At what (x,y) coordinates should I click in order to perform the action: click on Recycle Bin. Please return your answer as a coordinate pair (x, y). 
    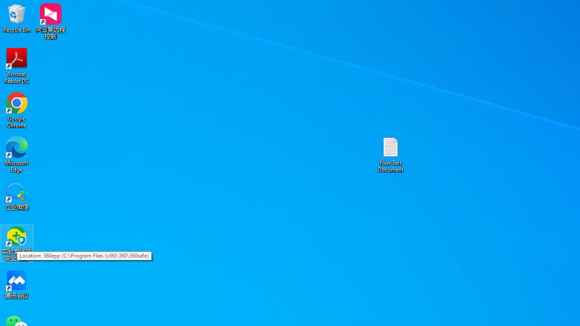
    Looking at the image, I should click on (17, 18).